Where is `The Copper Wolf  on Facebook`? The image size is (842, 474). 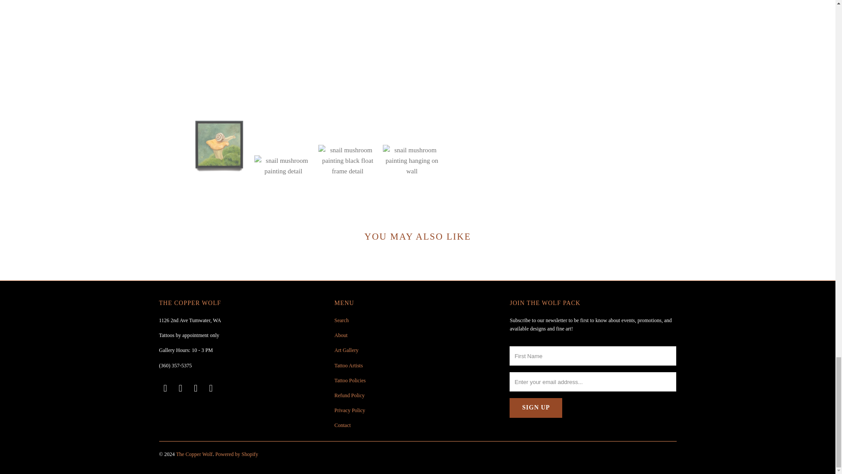 The Copper Wolf  on Facebook is located at coordinates (181, 388).